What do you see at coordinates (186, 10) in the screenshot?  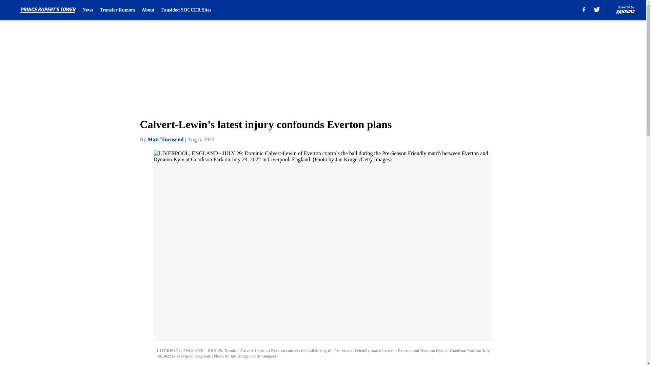 I see `Fansided SOCCER Sites` at bounding box center [186, 10].